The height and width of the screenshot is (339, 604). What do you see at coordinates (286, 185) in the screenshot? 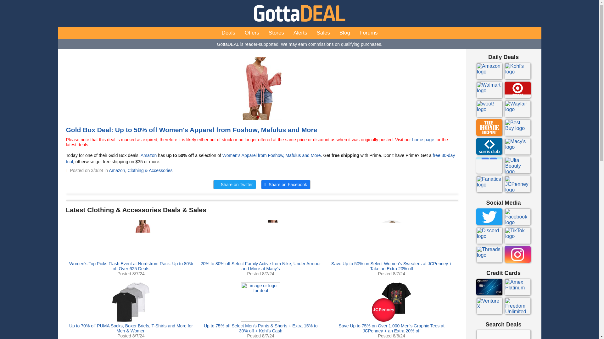
I see `  Share on Facebook` at bounding box center [286, 185].